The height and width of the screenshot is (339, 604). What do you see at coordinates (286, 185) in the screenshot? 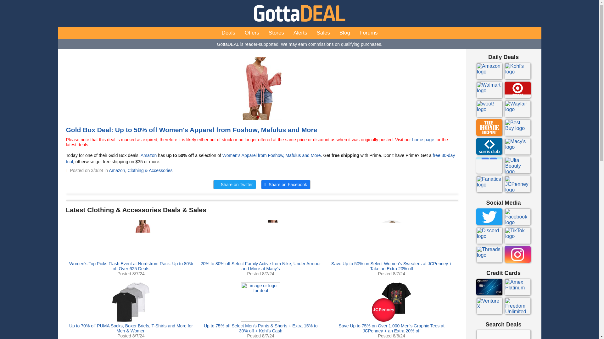
I see `  Share on Facebook` at bounding box center [286, 185].